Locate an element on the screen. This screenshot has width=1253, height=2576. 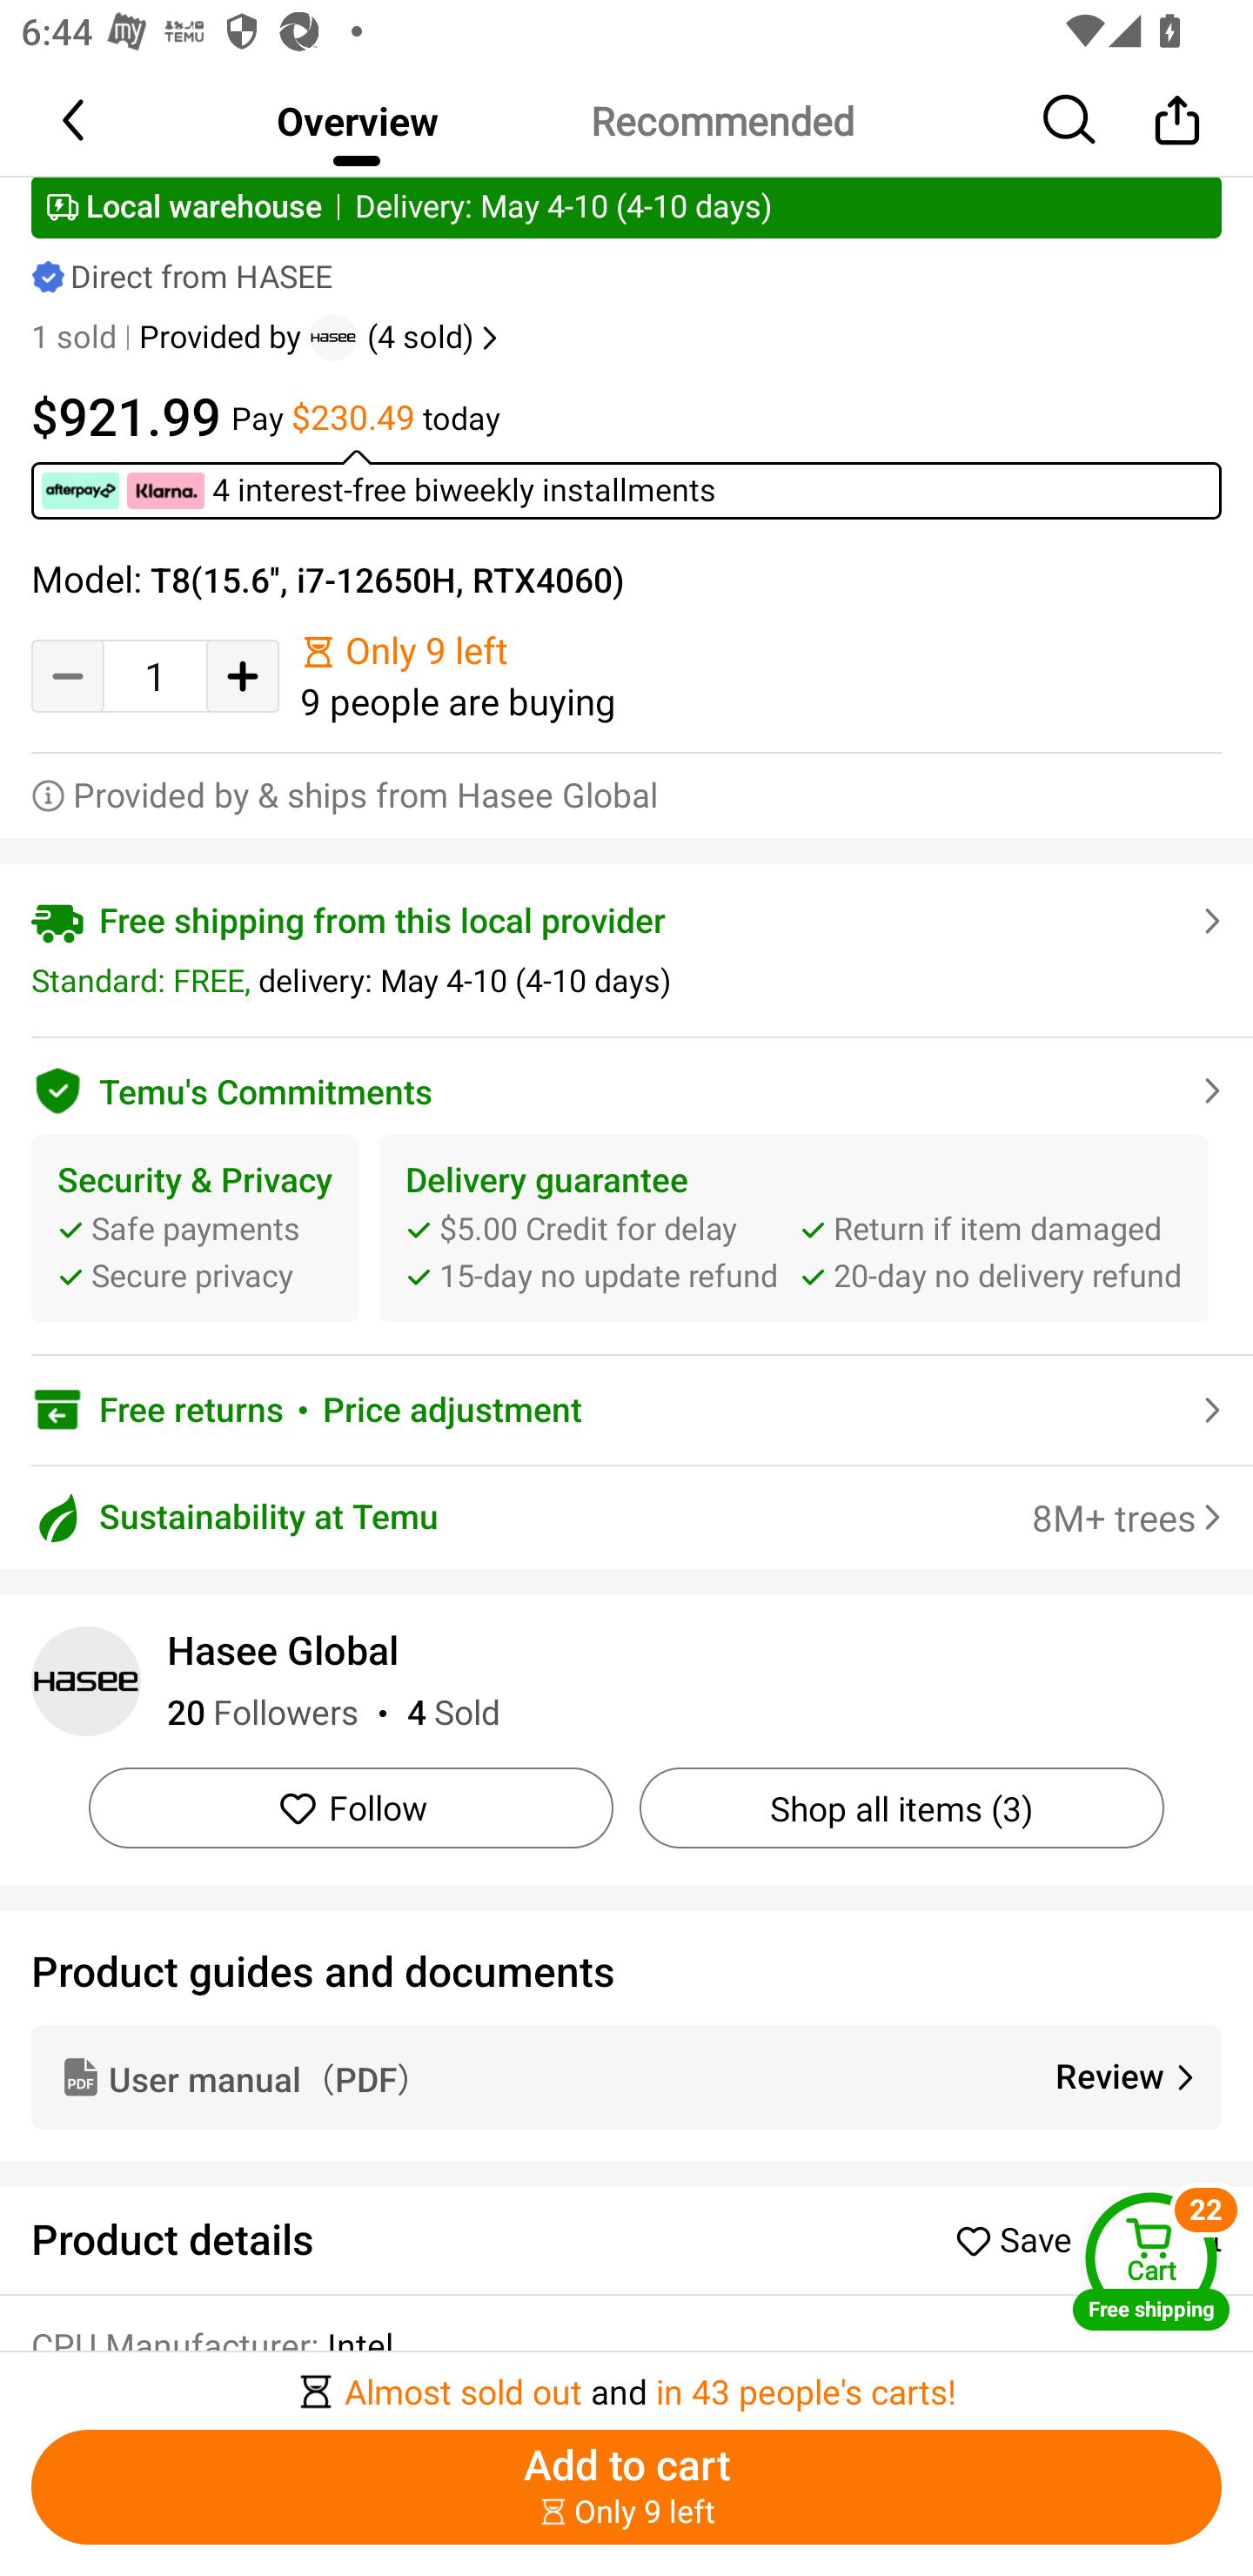
Local warehouse Delivery: May 4-10 (4-10 days) is located at coordinates (626, 207).